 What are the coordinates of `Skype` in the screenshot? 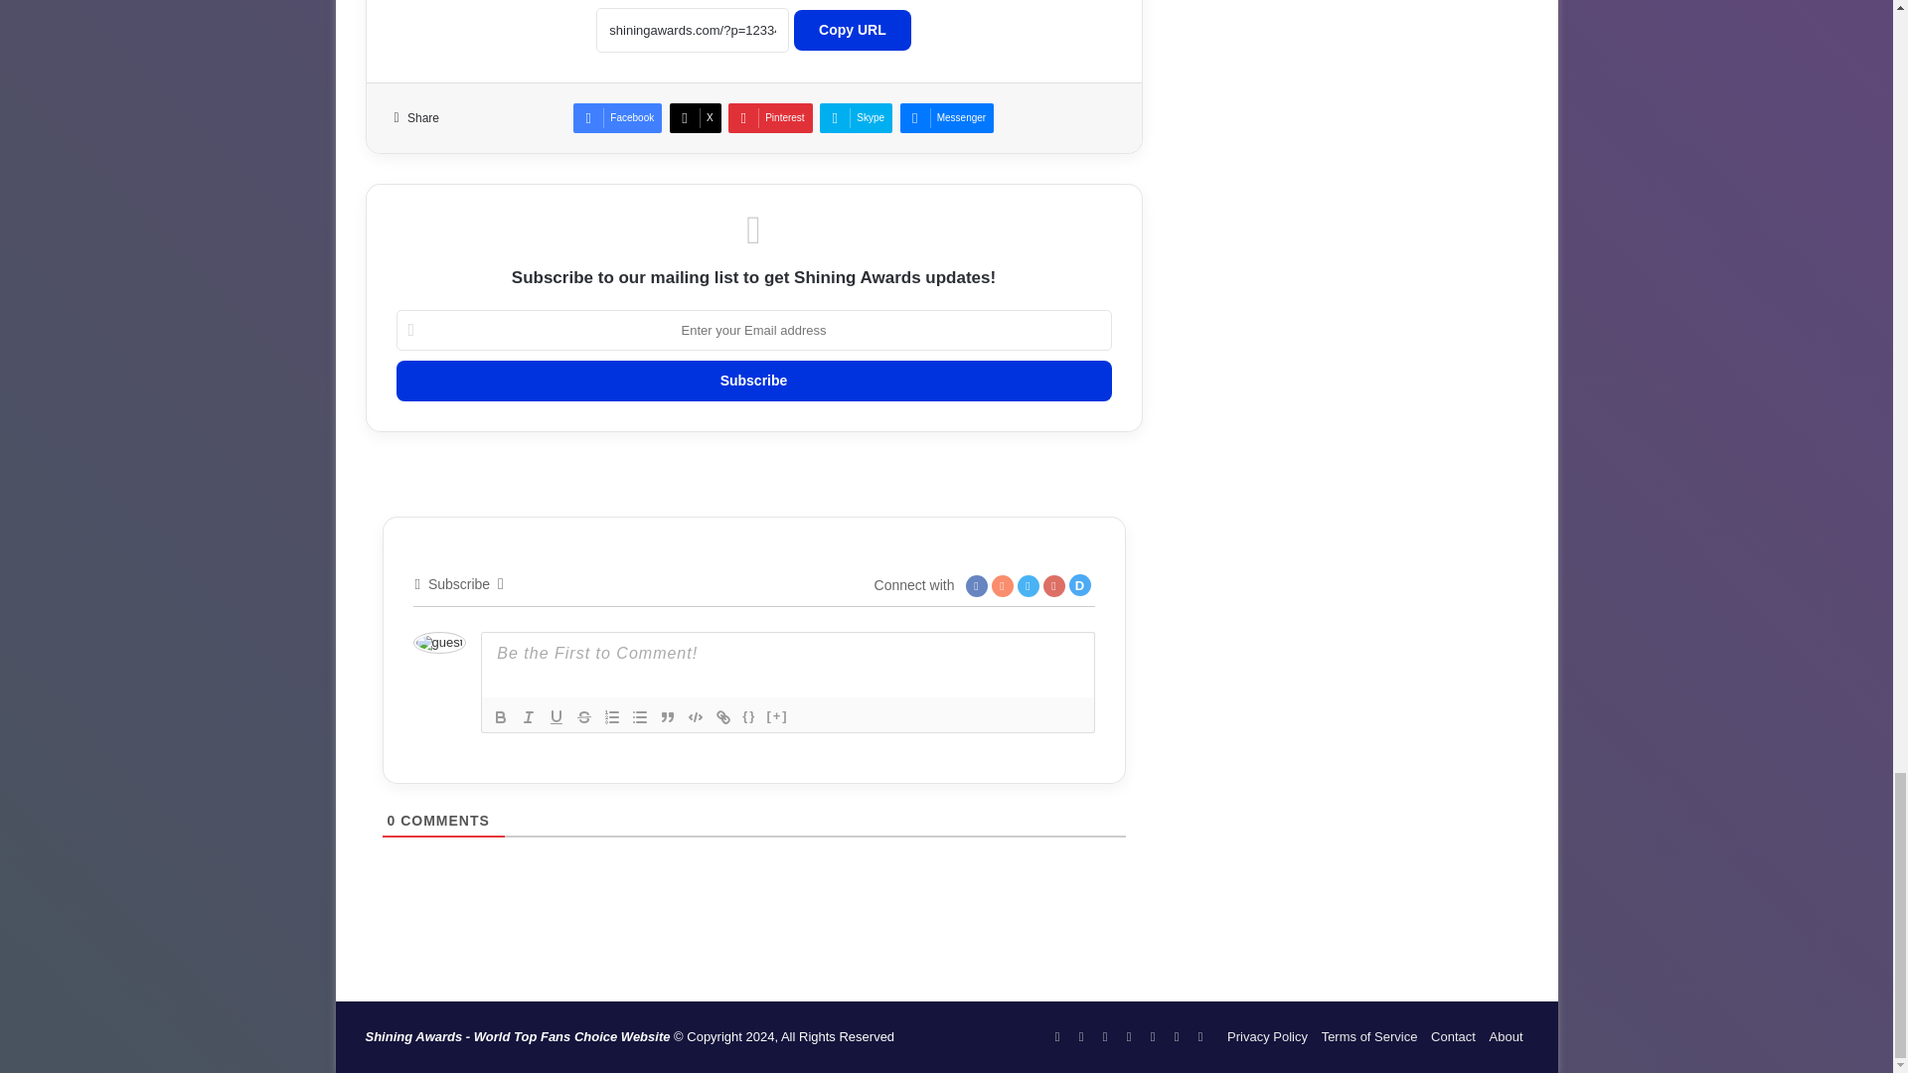 It's located at (857, 117).